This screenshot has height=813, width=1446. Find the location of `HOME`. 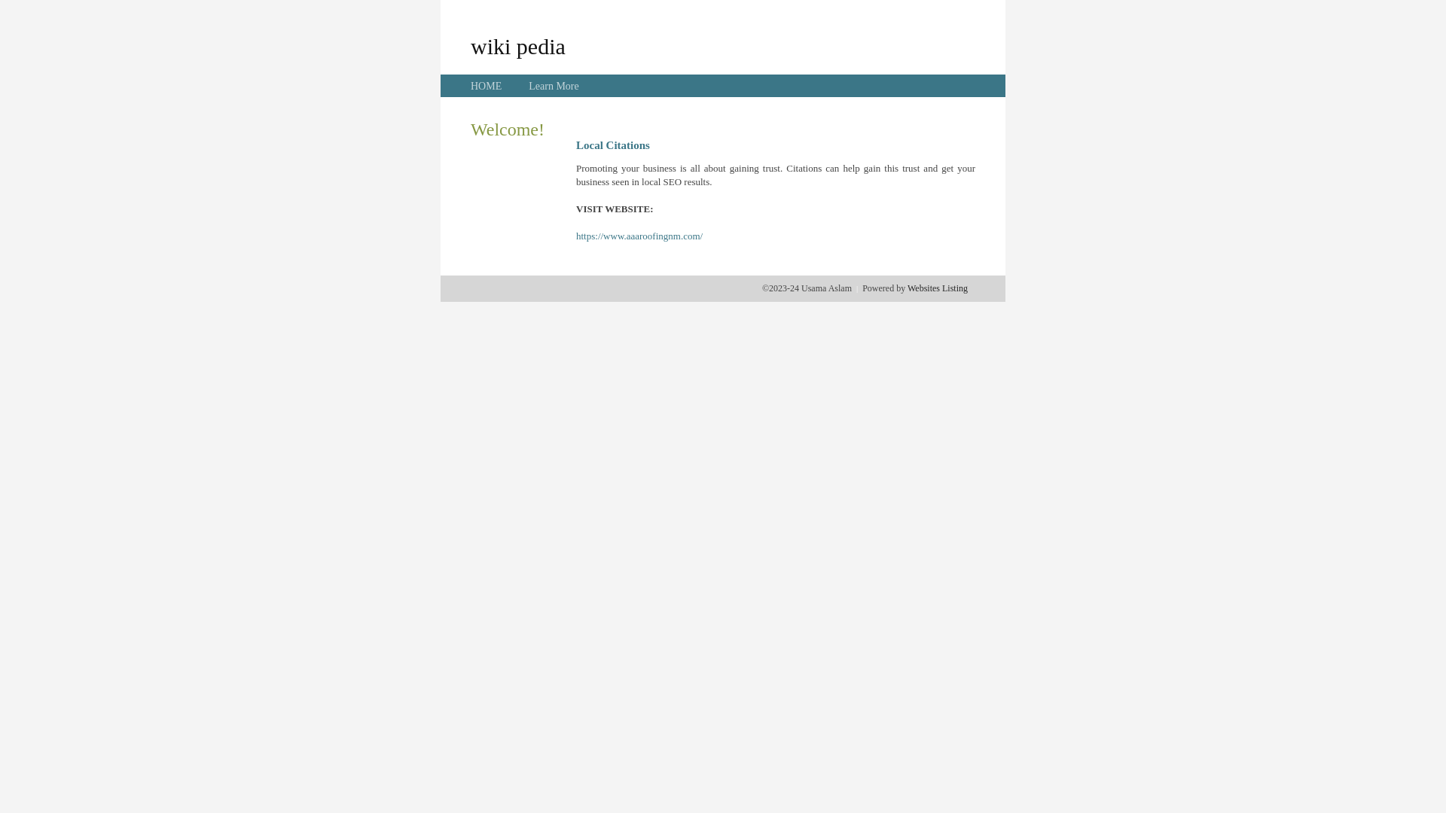

HOME is located at coordinates (487, 86).